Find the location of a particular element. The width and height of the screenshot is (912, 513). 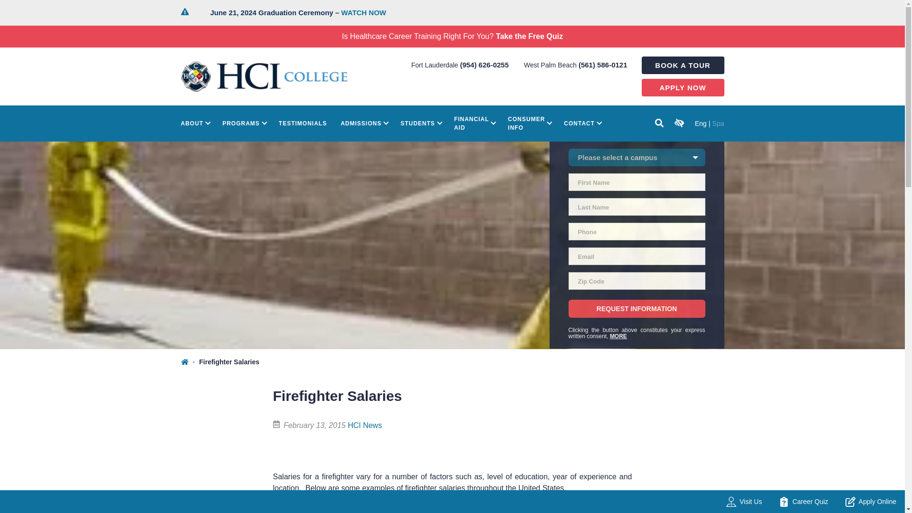

BOOK A TOUR is located at coordinates (682, 65).